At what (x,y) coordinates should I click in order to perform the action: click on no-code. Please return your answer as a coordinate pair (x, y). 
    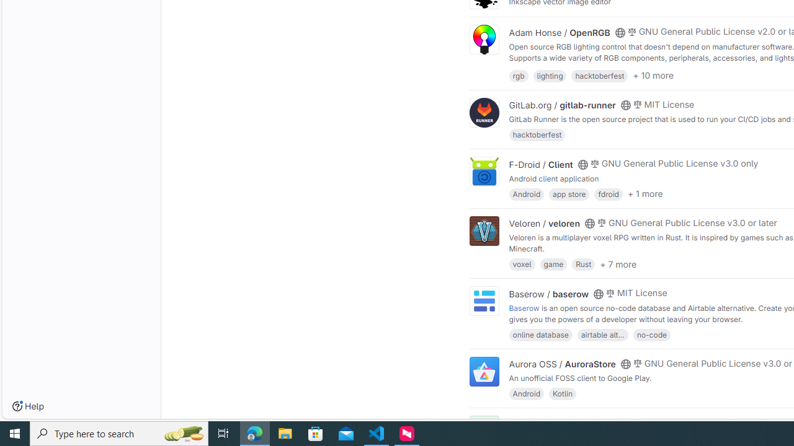
    Looking at the image, I should click on (651, 334).